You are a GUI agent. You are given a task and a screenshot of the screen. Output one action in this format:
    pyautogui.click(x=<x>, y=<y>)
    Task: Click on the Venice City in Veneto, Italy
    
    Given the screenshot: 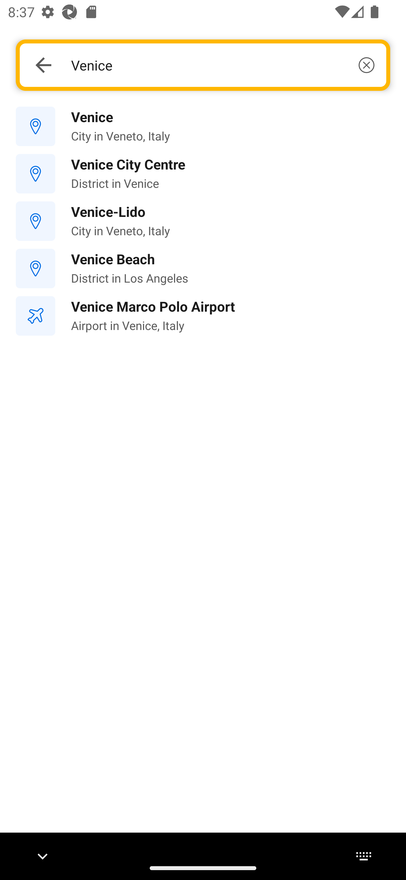 What is the action you would take?
    pyautogui.click(x=203, y=127)
    